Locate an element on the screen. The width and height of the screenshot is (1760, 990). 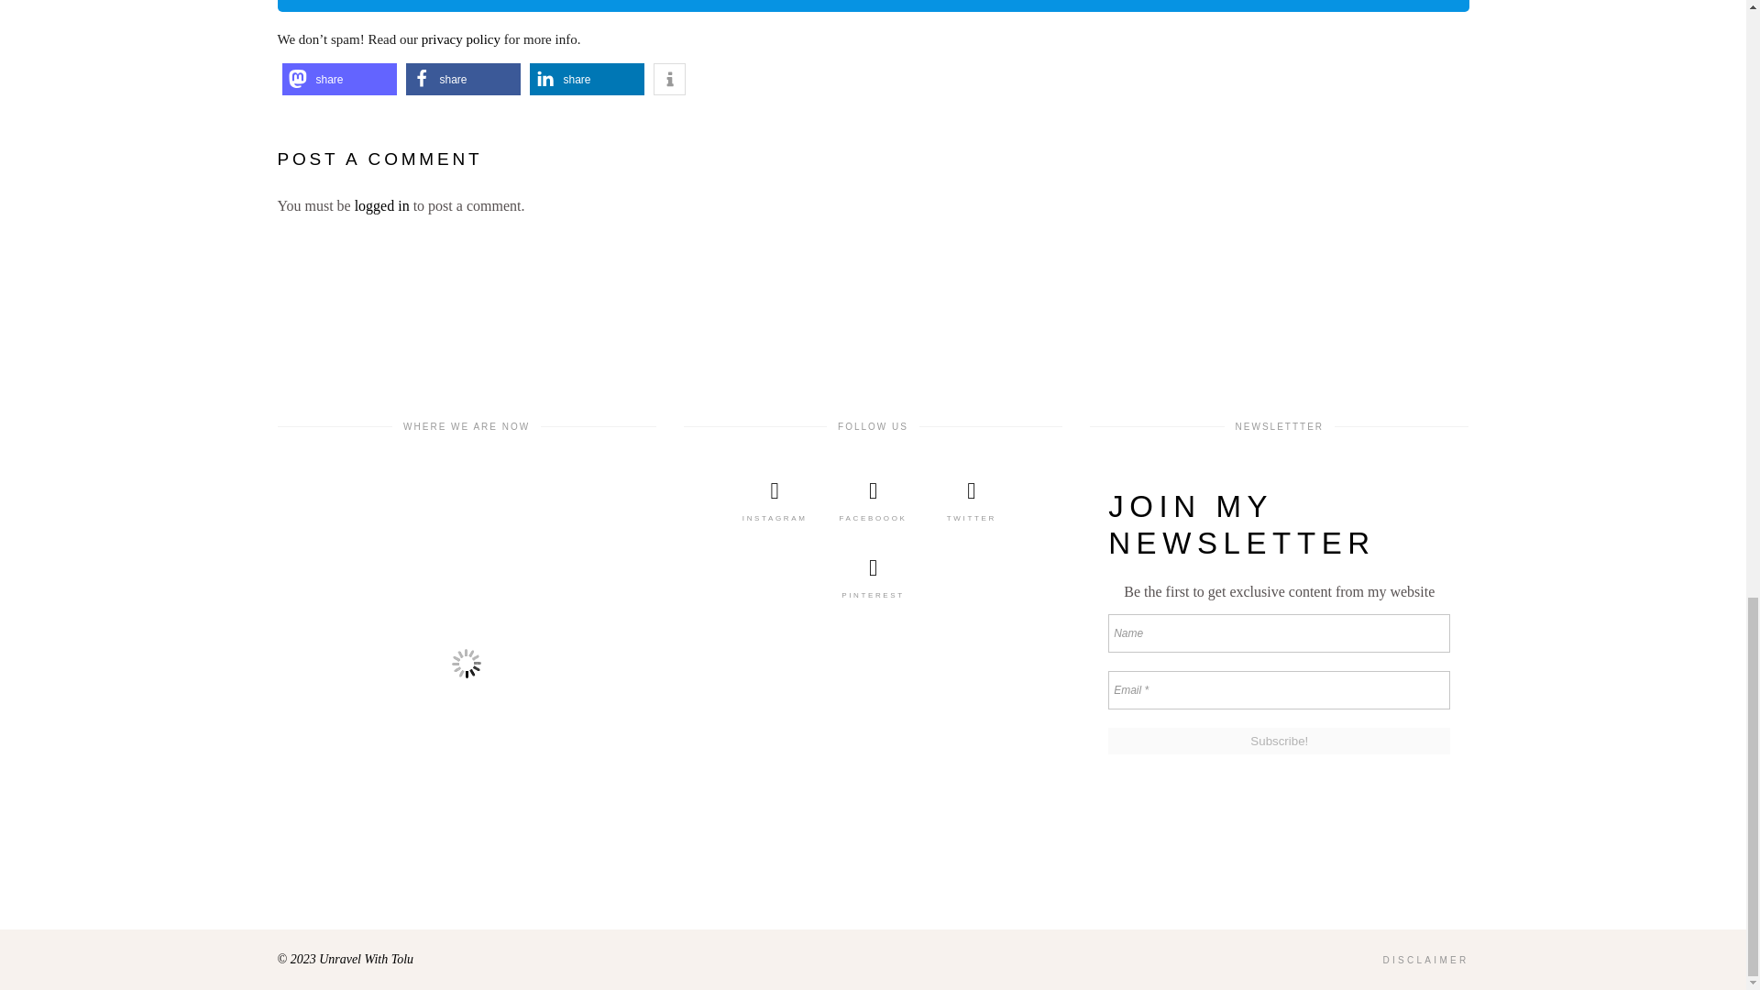
Share on Facebook is located at coordinates (462, 79).